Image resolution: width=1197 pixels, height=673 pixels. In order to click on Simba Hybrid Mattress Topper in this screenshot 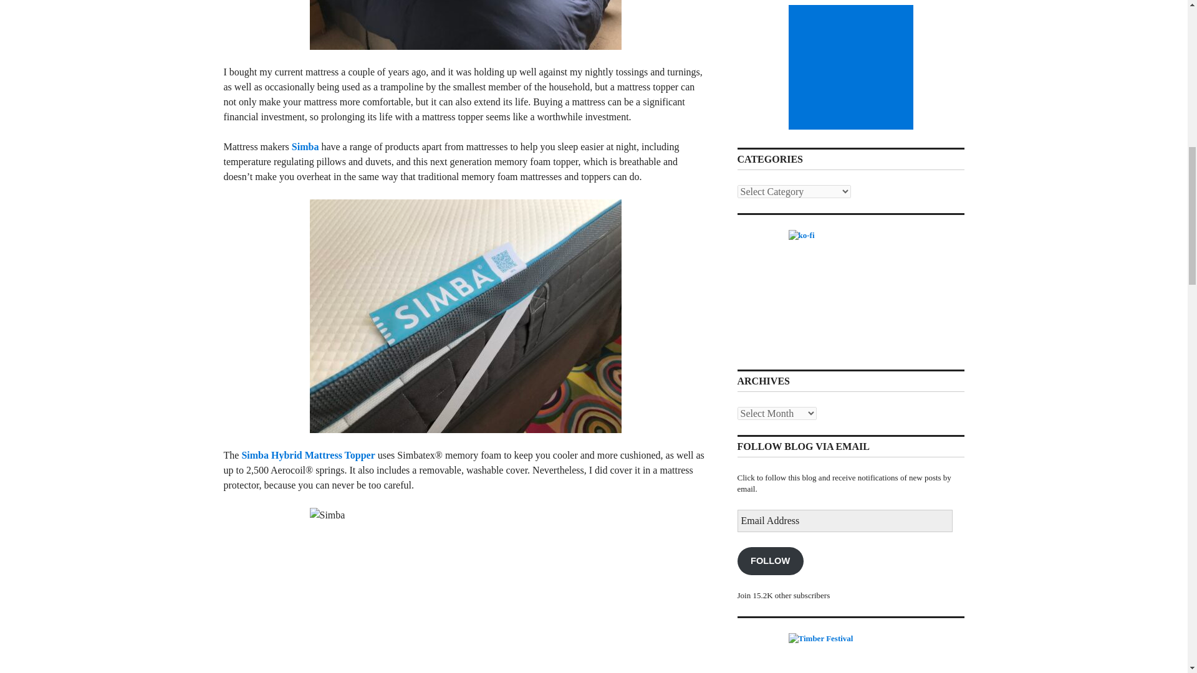, I will do `click(308, 455)`.